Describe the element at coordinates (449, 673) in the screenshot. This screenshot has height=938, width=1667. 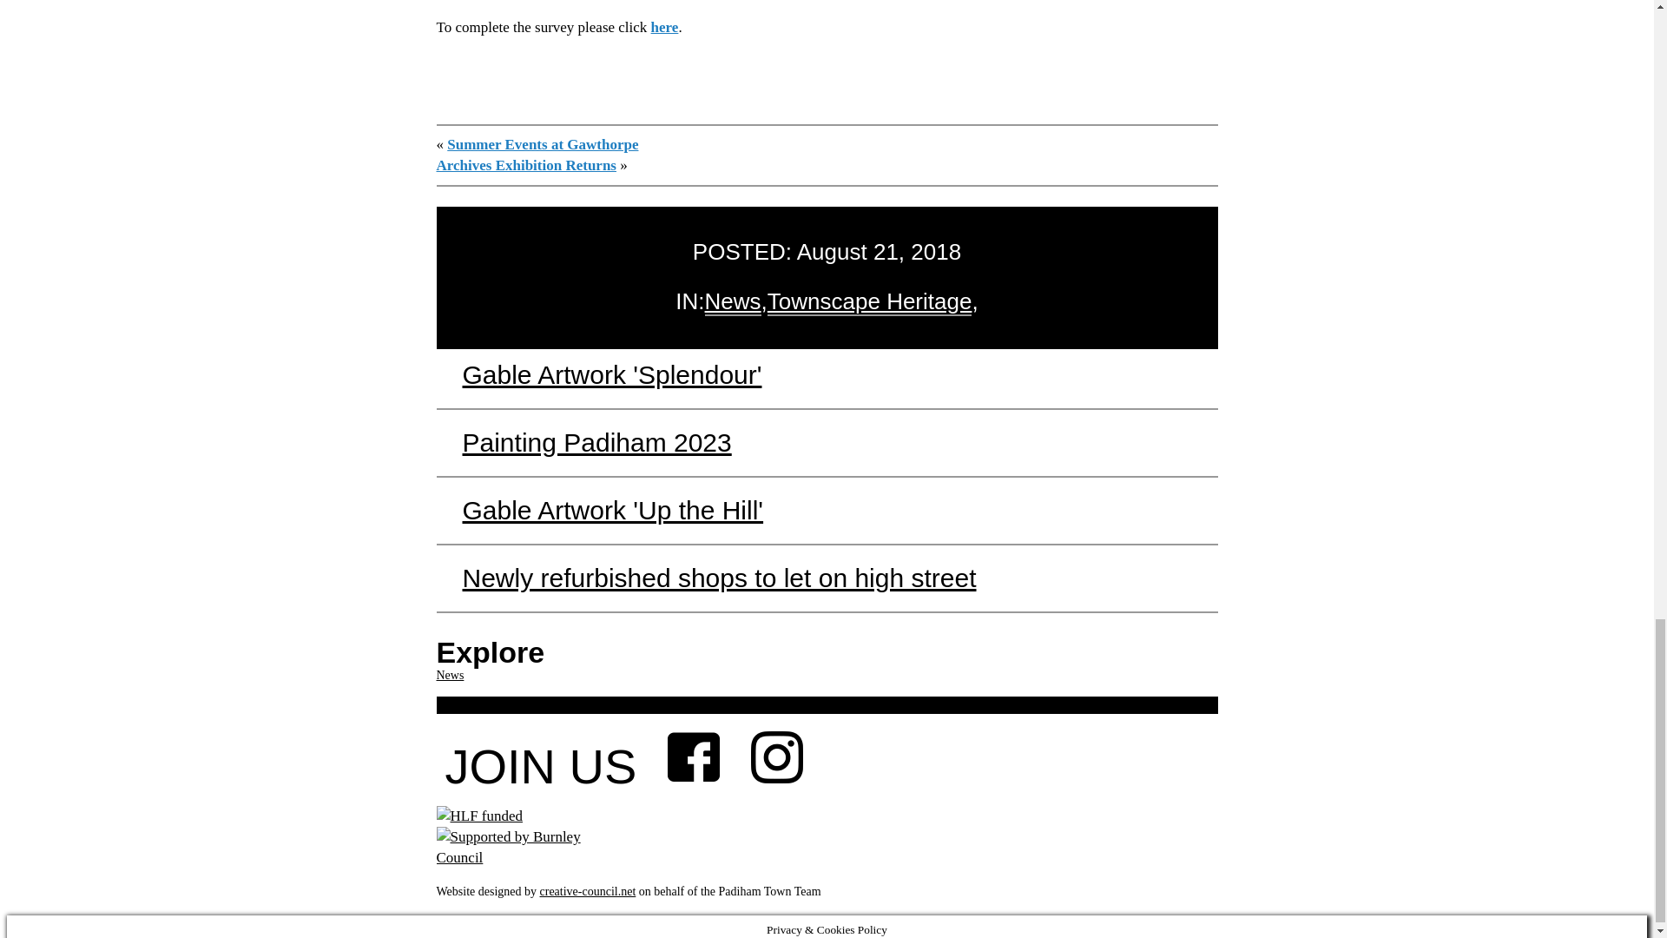
I see `News` at that location.